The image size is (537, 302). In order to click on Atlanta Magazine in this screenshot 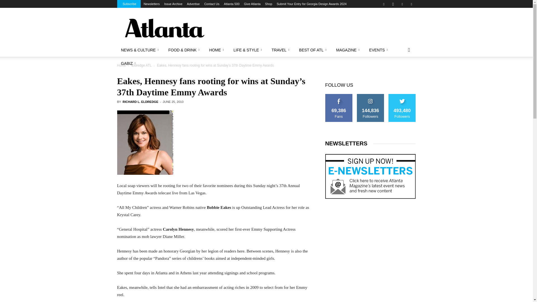, I will do `click(164, 28)`.